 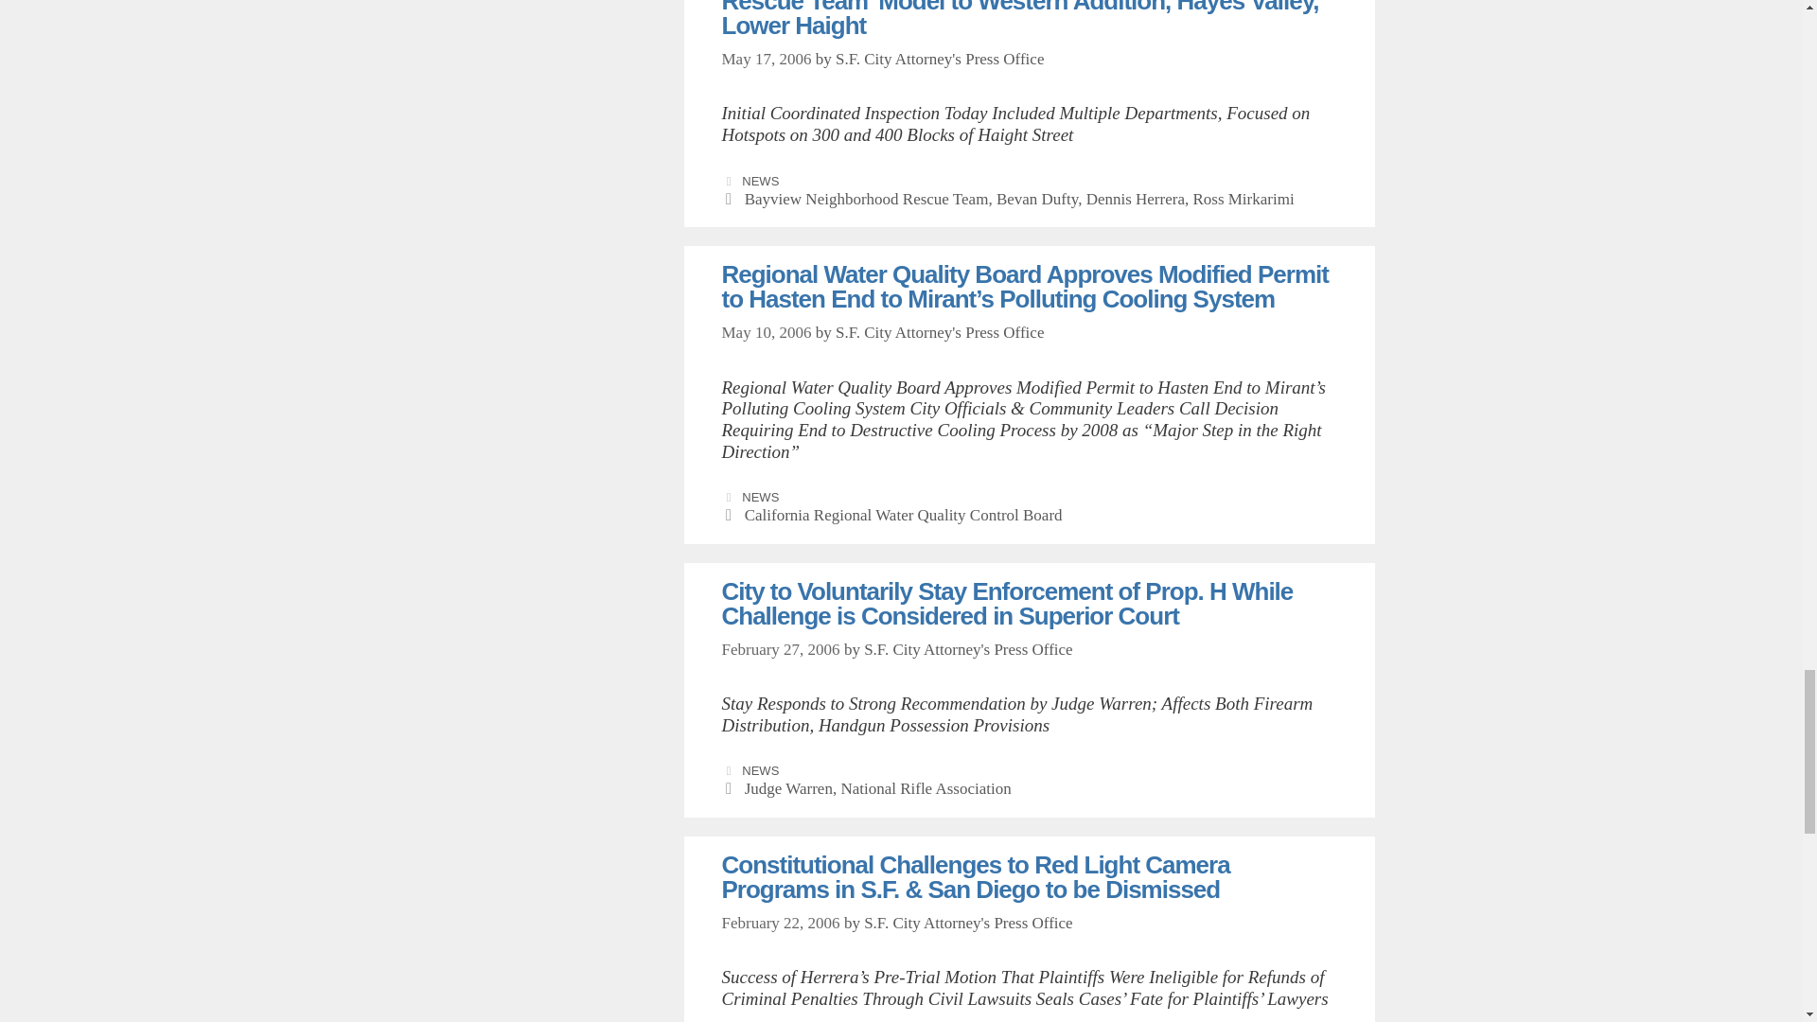 What do you see at coordinates (941, 59) in the screenshot?
I see `View all posts by S.F. City Attorney's Press Office` at bounding box center [941, 59].